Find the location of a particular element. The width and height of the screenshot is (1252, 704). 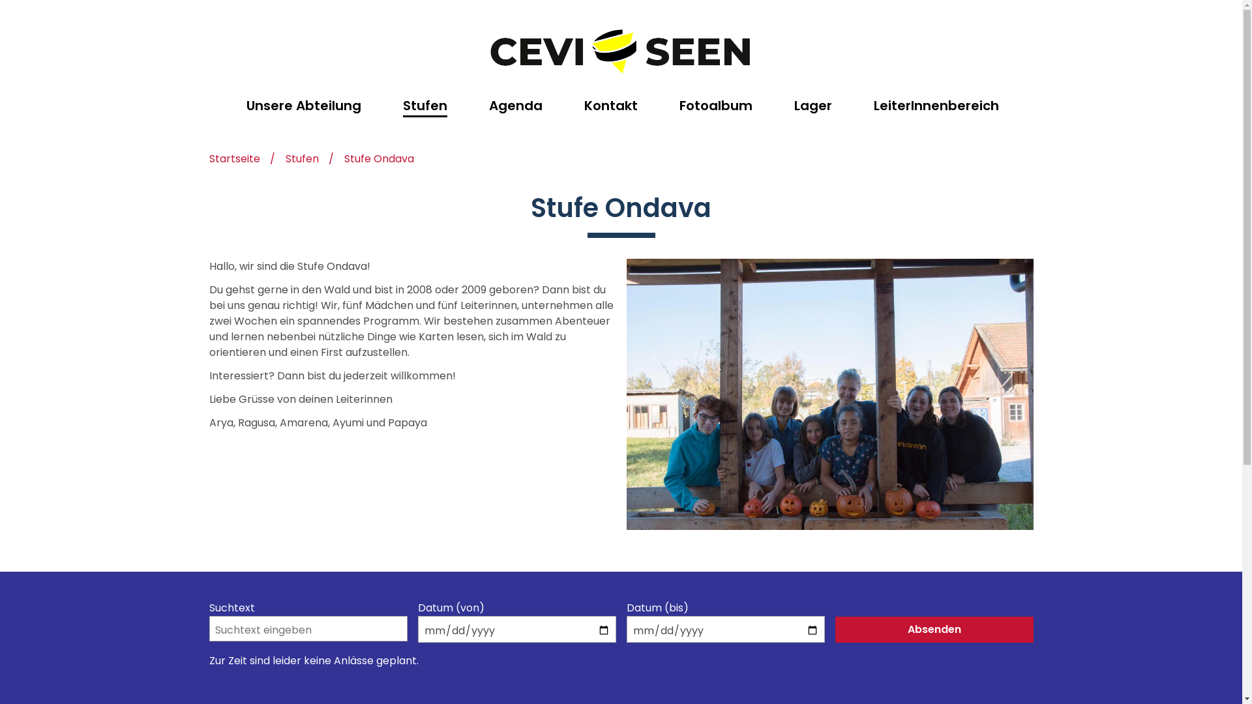

Stufe Ondava is located at coordinates (380, 160).